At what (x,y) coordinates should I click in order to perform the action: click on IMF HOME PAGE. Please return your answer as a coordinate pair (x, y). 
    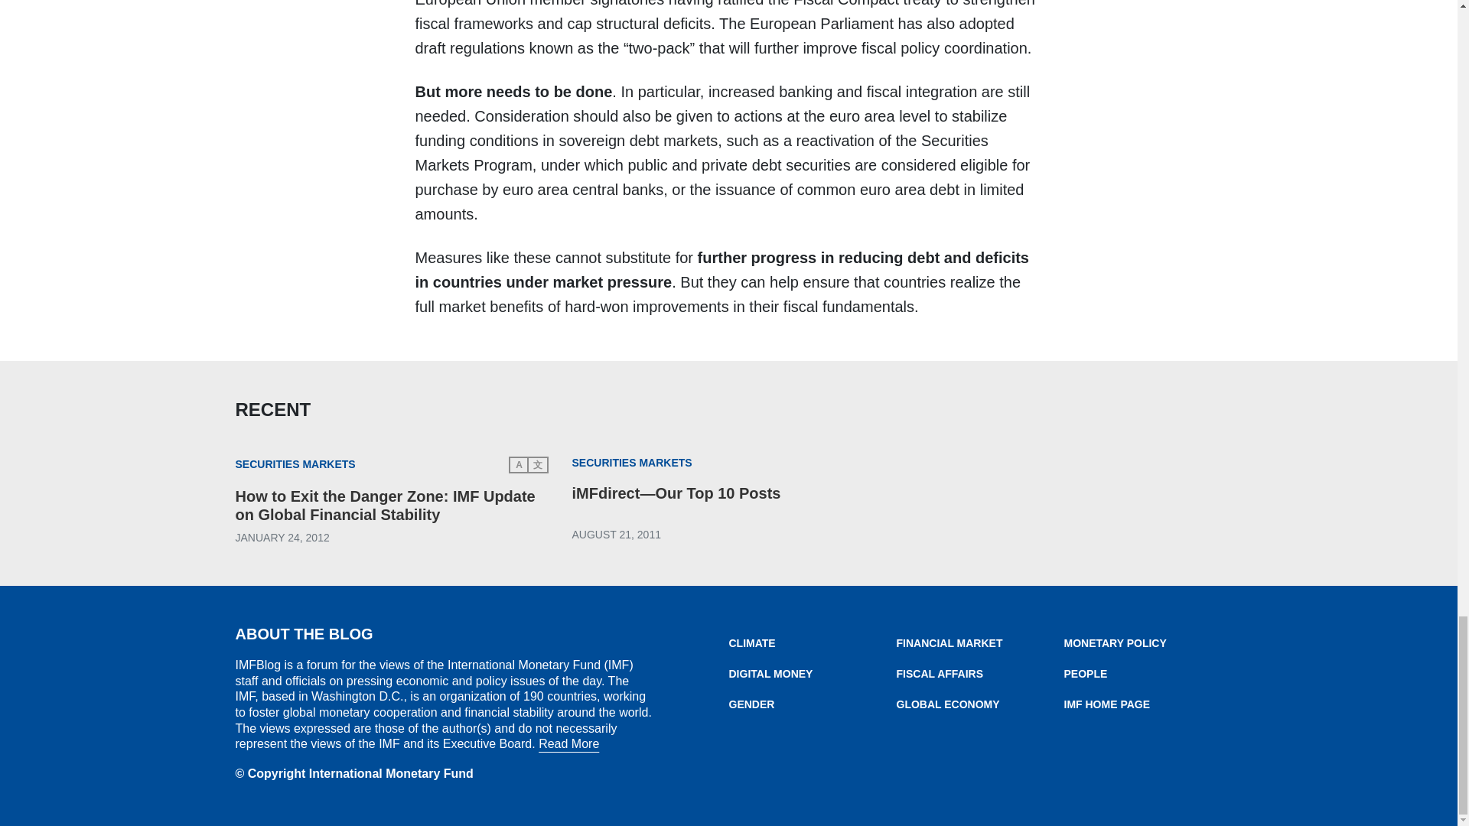
    Looking at the image, I should click on (1147, 704).